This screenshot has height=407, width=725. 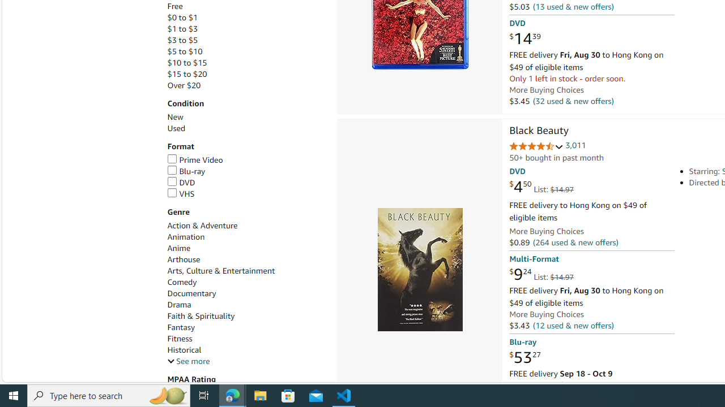 What do you see at coordinates (174, 117) in the screenshot?
I see `New` at bounding box center [174, 117].